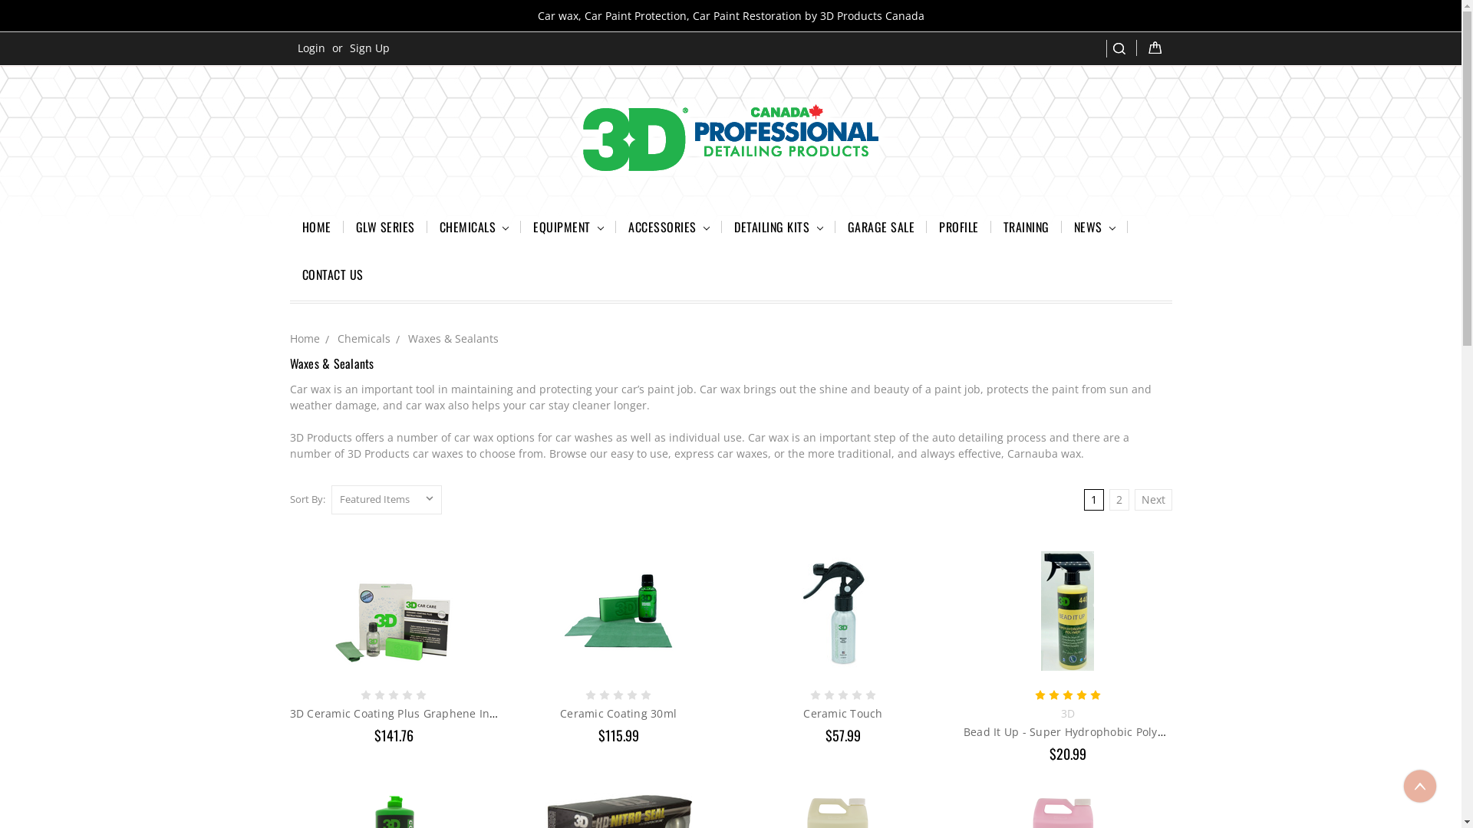 The image size is (1473, 828). I want to click on HOME, so click(317, 229).